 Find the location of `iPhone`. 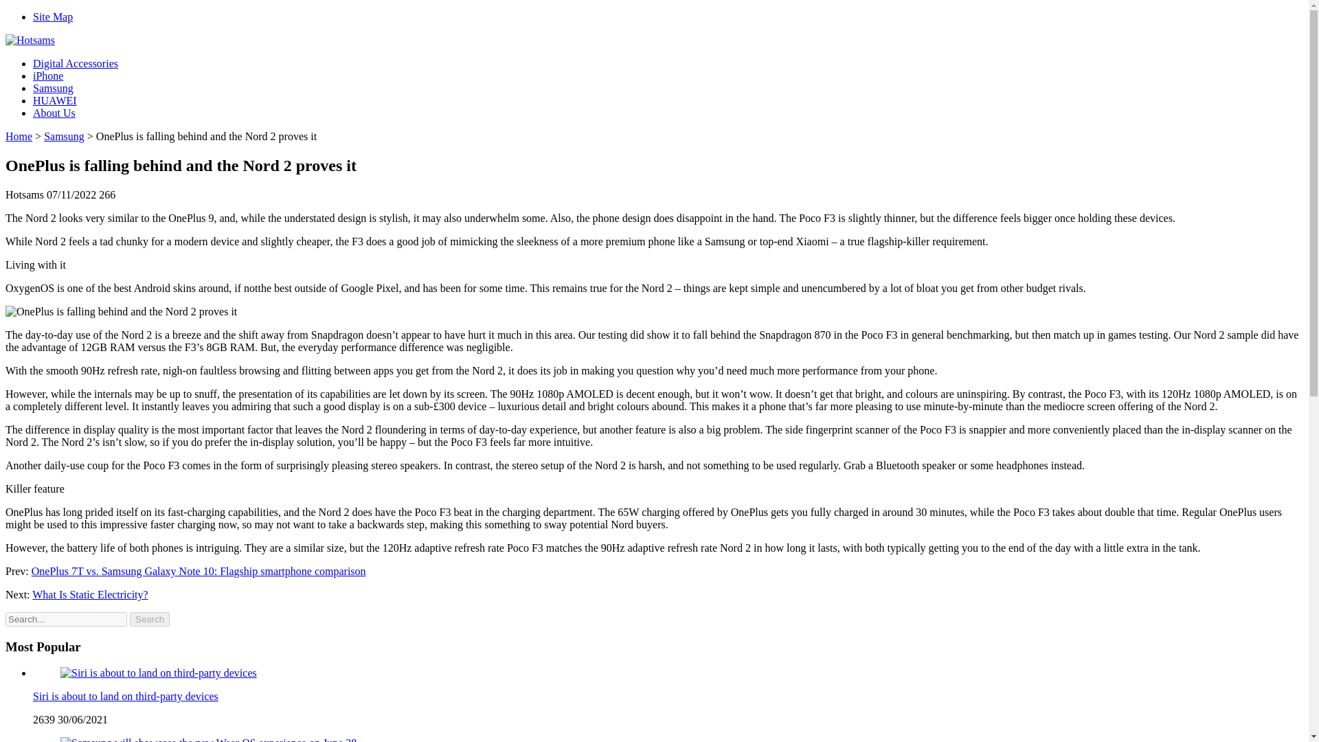

iPhone is located at coordinates (48, 76).